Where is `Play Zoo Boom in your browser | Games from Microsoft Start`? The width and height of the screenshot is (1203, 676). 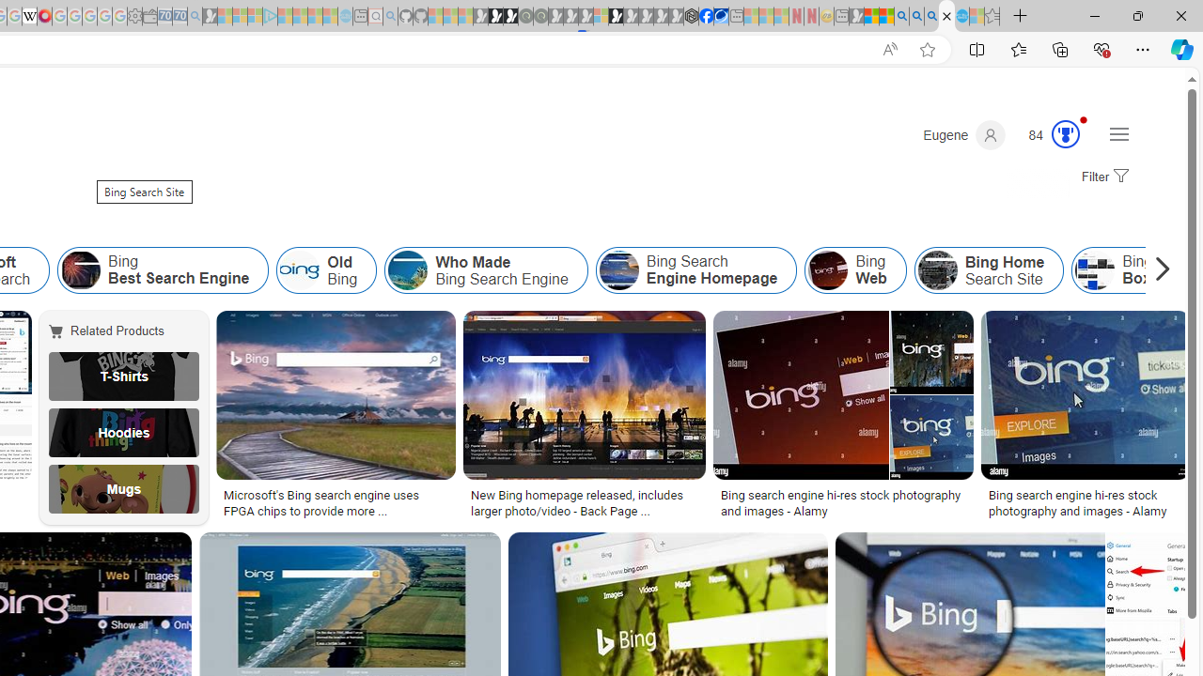
Play Zoo Boom in your browser | Games from Microsoft Start is located at coordinates (495, 17).